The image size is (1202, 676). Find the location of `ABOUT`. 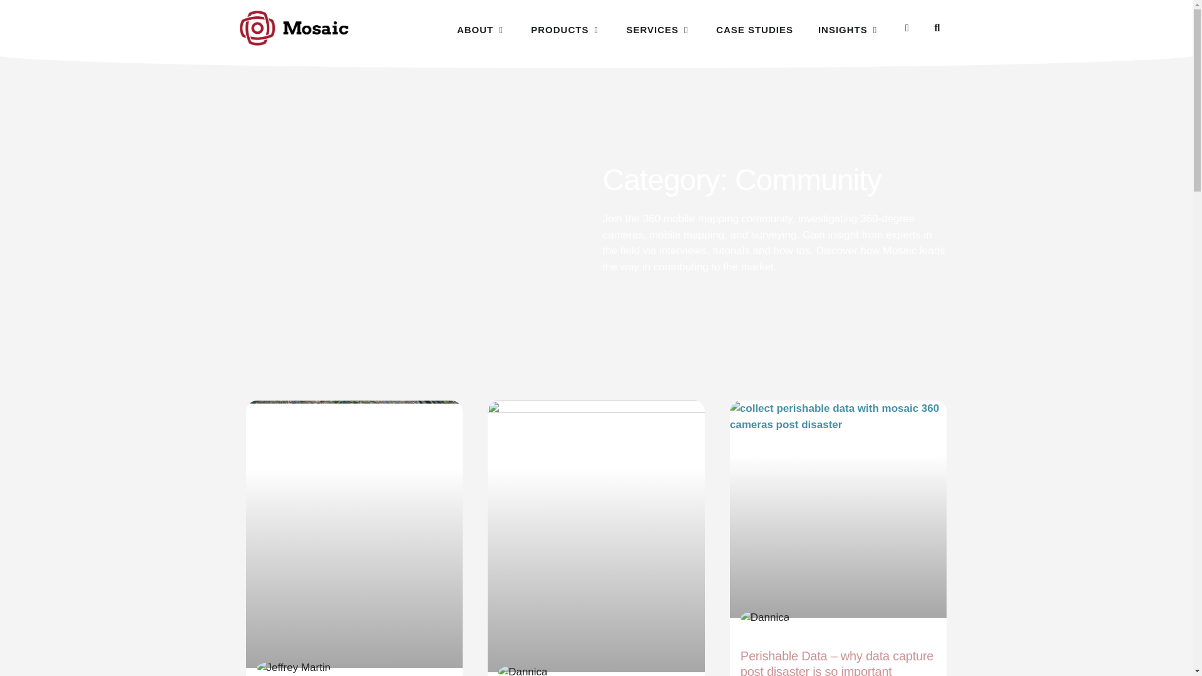

ABOUT is located at coordinates (475, 30).